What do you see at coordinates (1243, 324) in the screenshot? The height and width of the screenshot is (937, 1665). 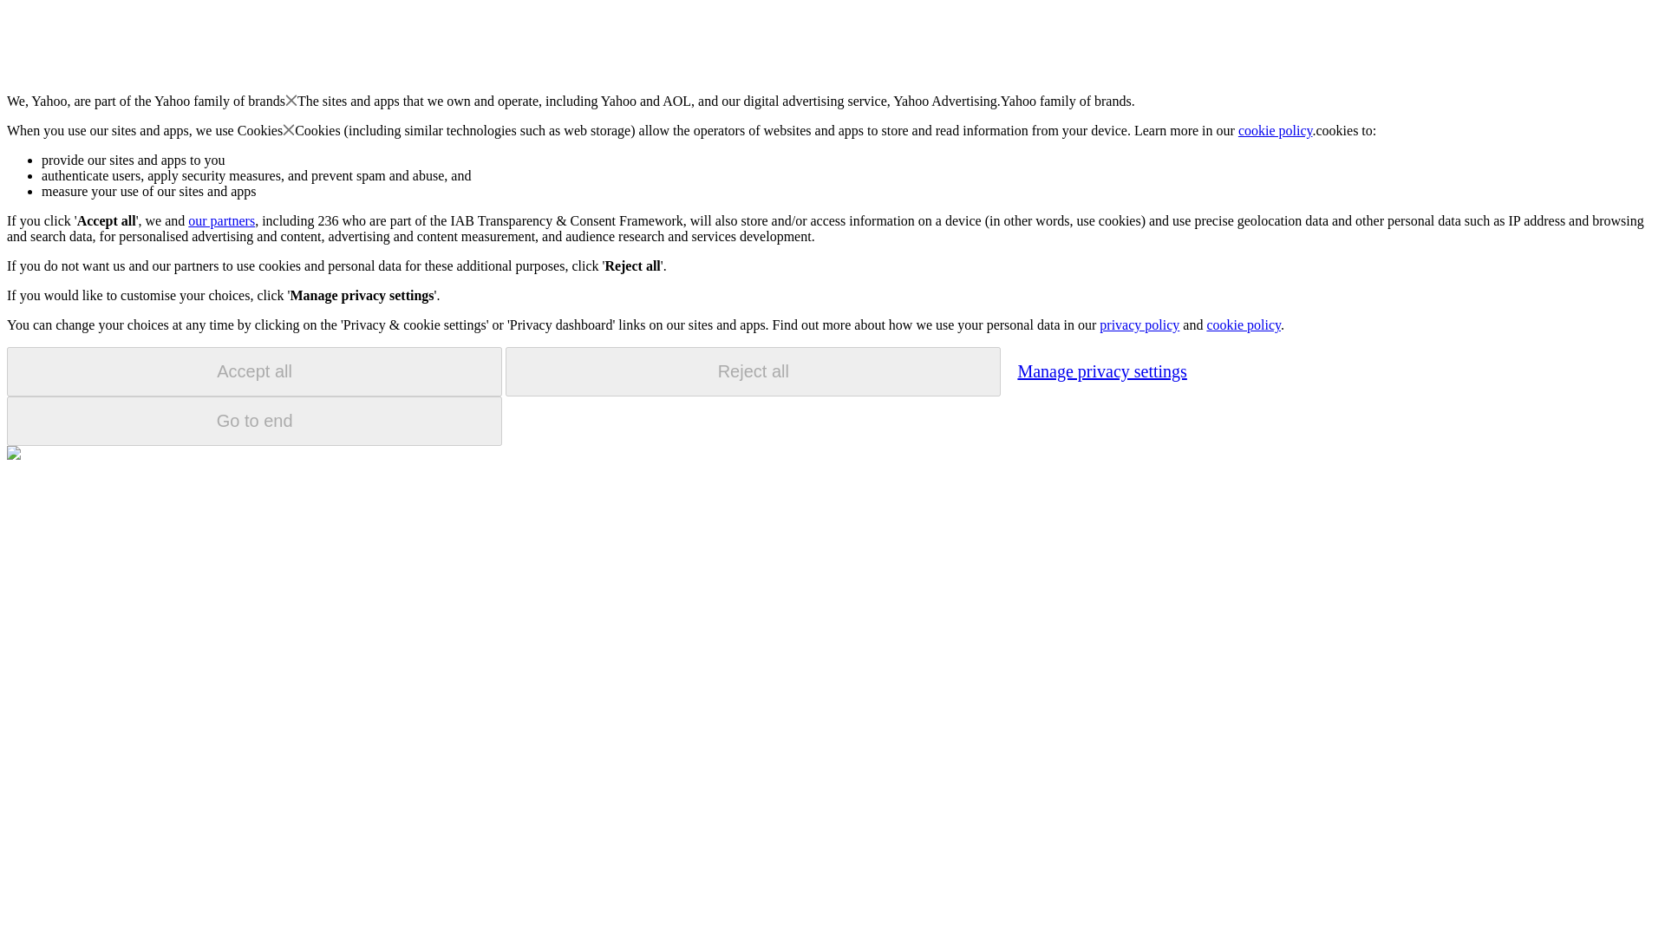 I see `cookie policy` at bounding box center [1243, 324].